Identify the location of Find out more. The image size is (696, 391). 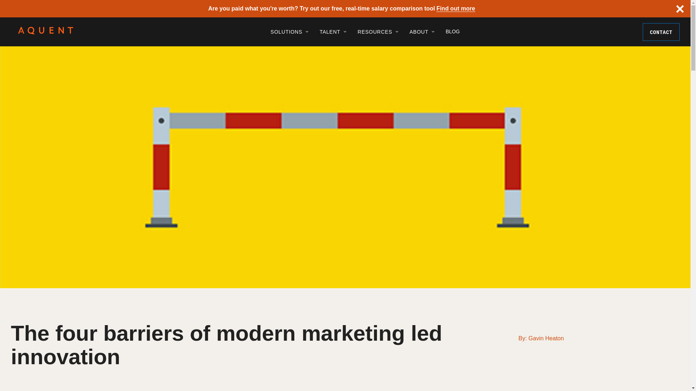
(456, 9).